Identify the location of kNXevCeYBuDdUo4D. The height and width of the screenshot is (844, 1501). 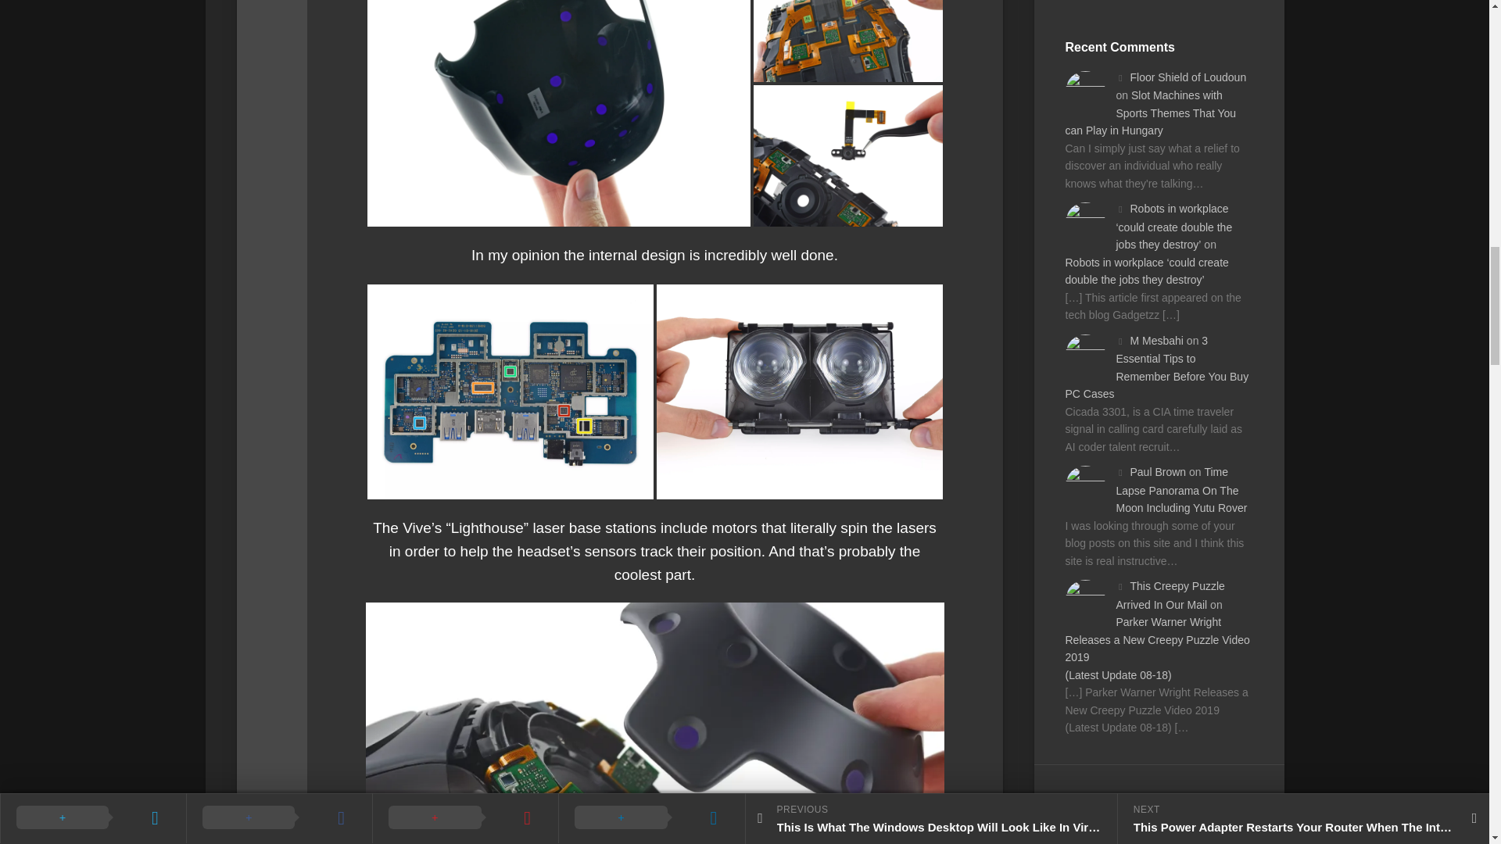
(559, 113).